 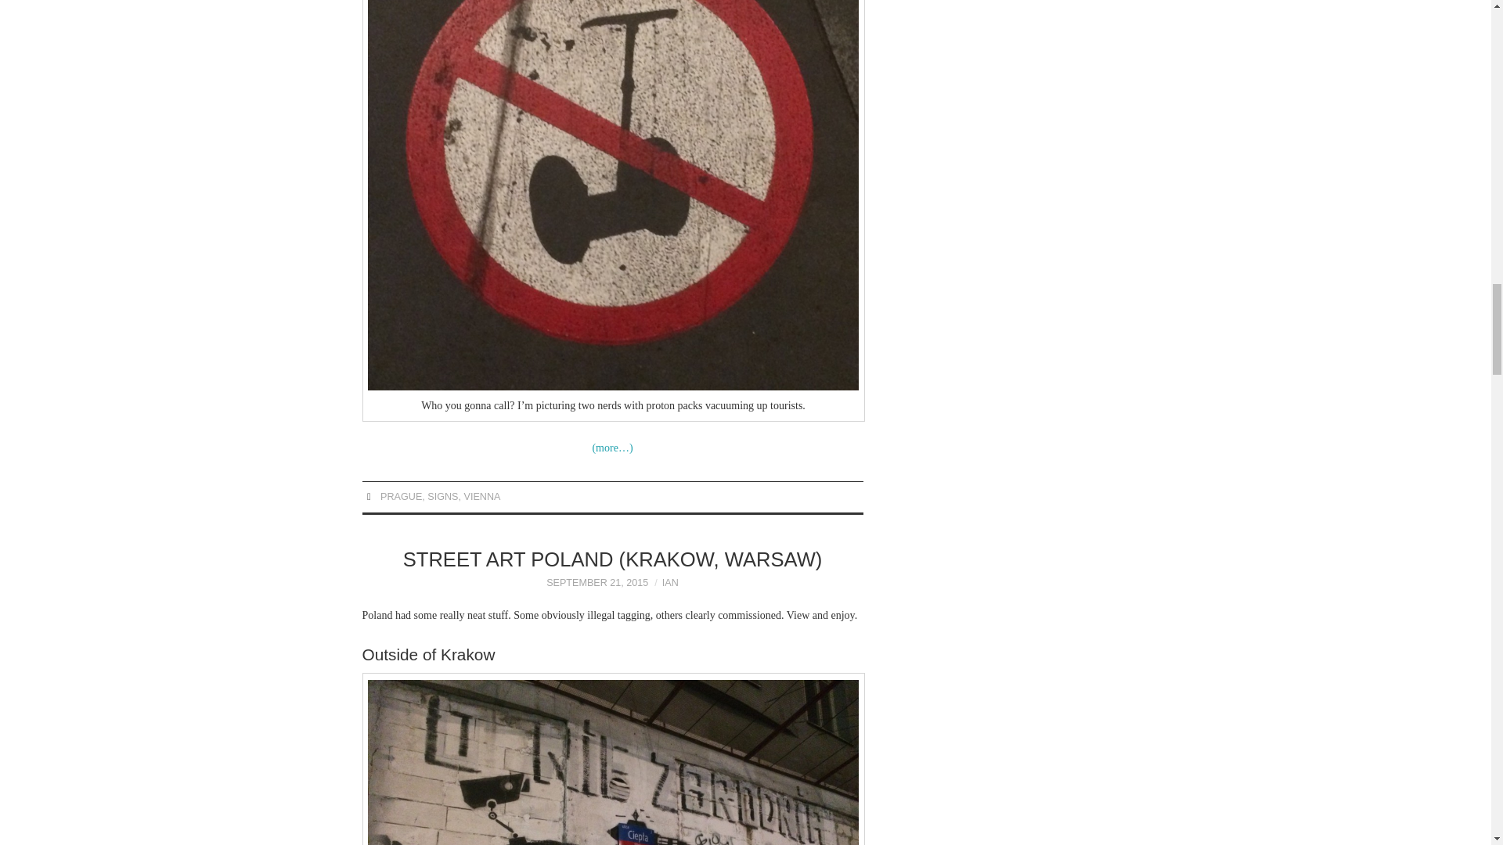 What do you see at coordinates (481, 496) in the screenshot?
I see `VIENNA` at bounding box center [481, 496].